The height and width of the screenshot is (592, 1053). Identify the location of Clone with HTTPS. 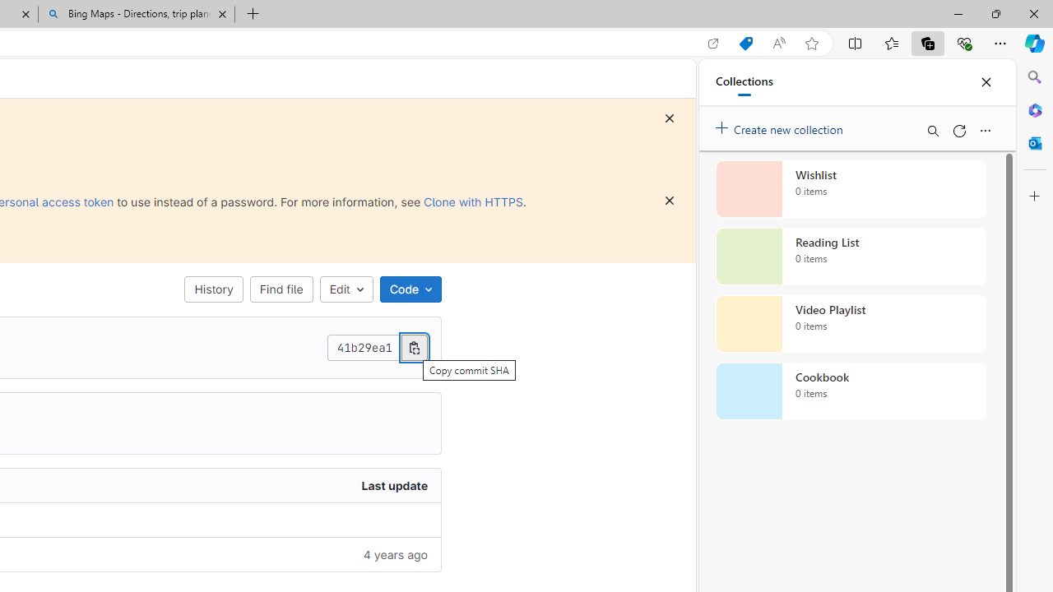
(473, 201).